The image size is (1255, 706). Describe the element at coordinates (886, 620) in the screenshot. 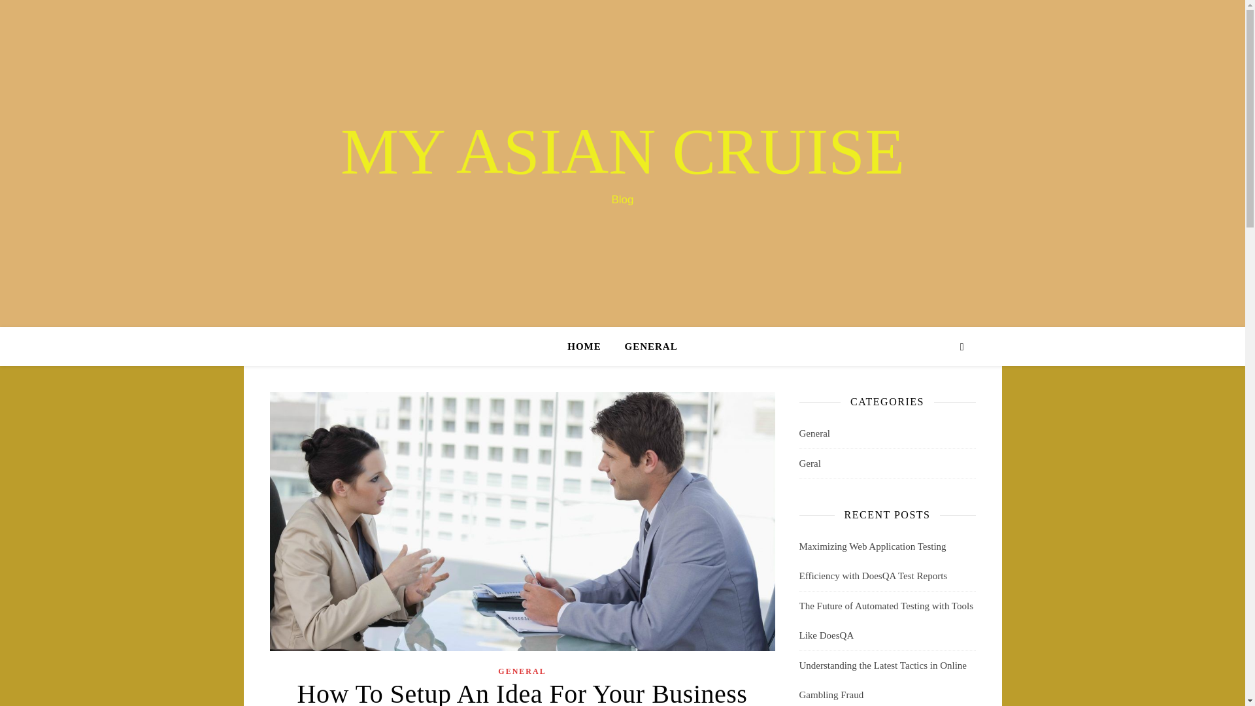

I see `The Future of Automated Testing with Tools Like DoesQA` at that location.